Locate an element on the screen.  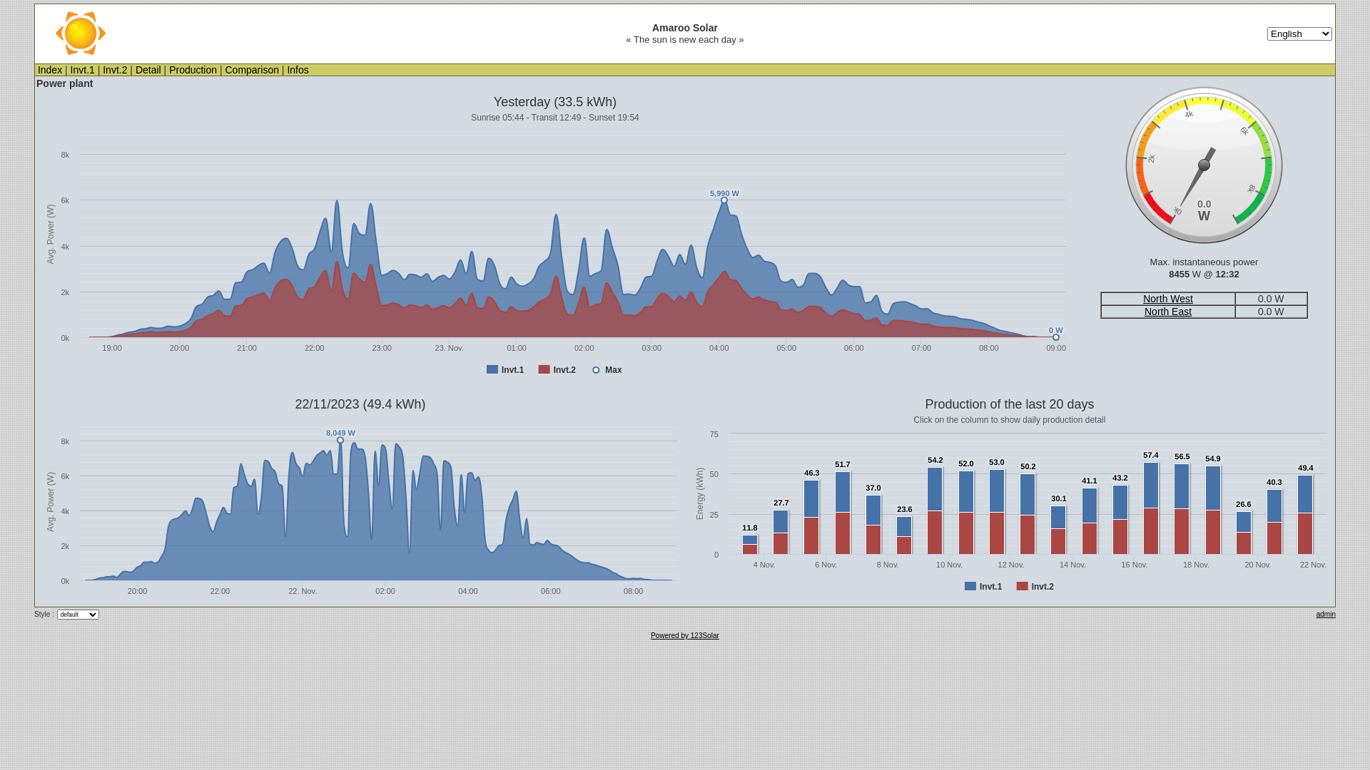
Comparison is located at coordinates (251, 70).